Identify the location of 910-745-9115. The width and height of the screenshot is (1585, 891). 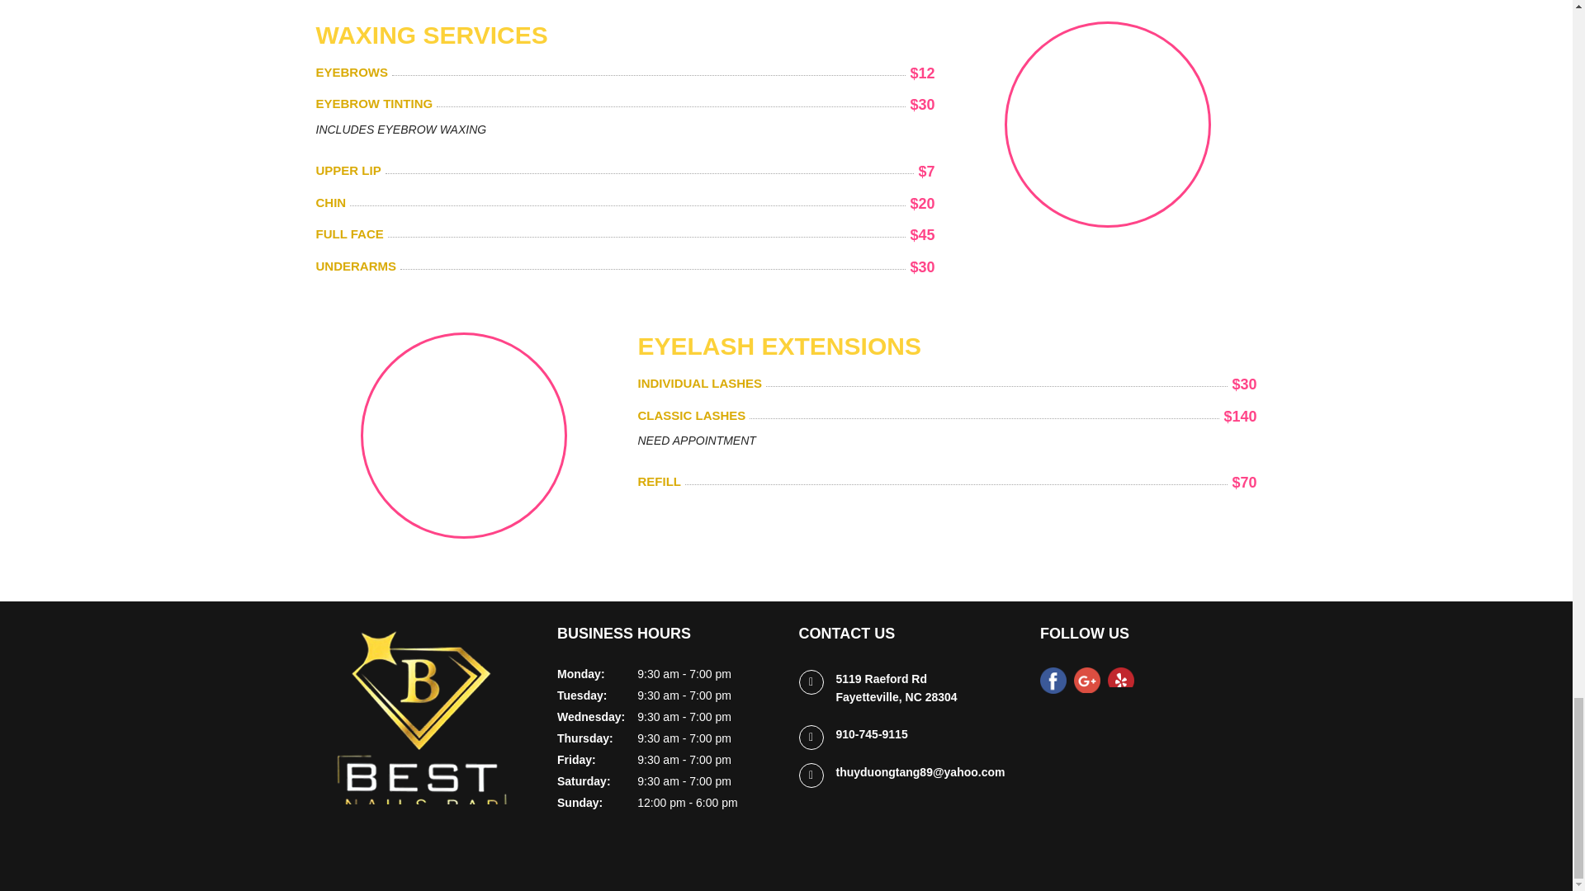
(877, 739).